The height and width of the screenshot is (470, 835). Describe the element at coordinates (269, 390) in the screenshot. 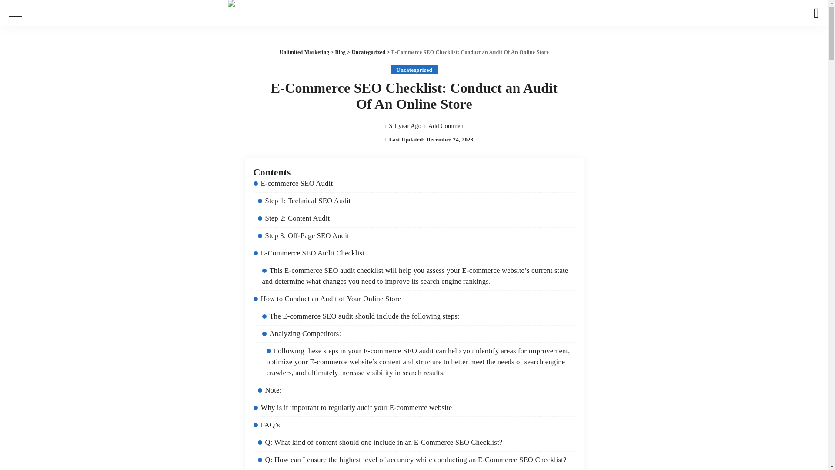

I see `Note:` at that location.